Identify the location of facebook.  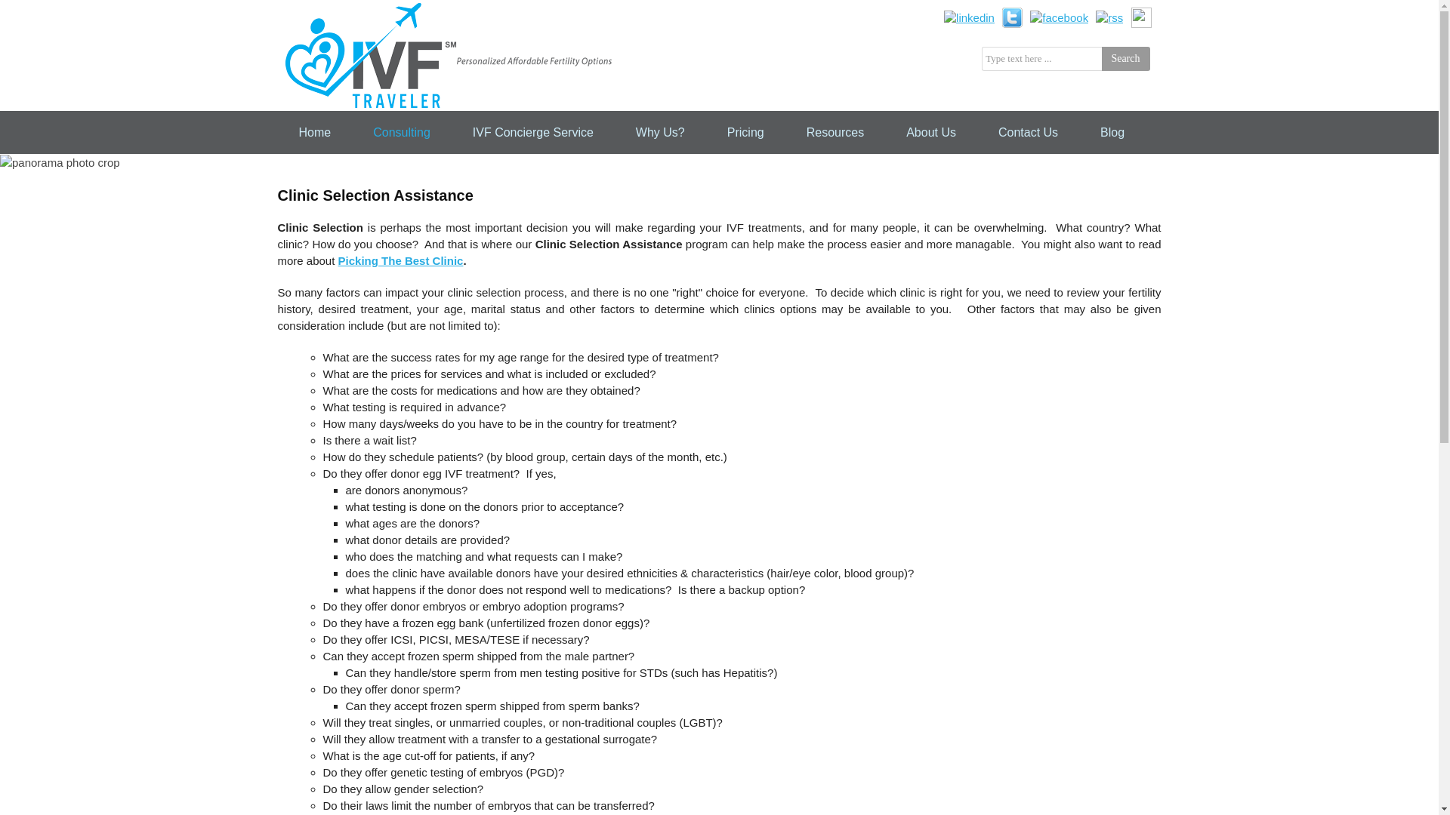
(1059, 16).